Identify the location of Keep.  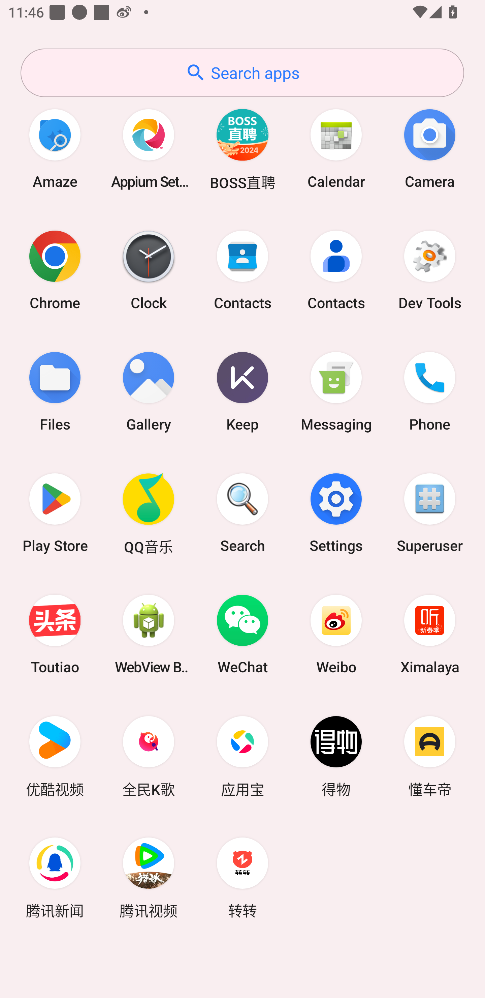
(243, 391).